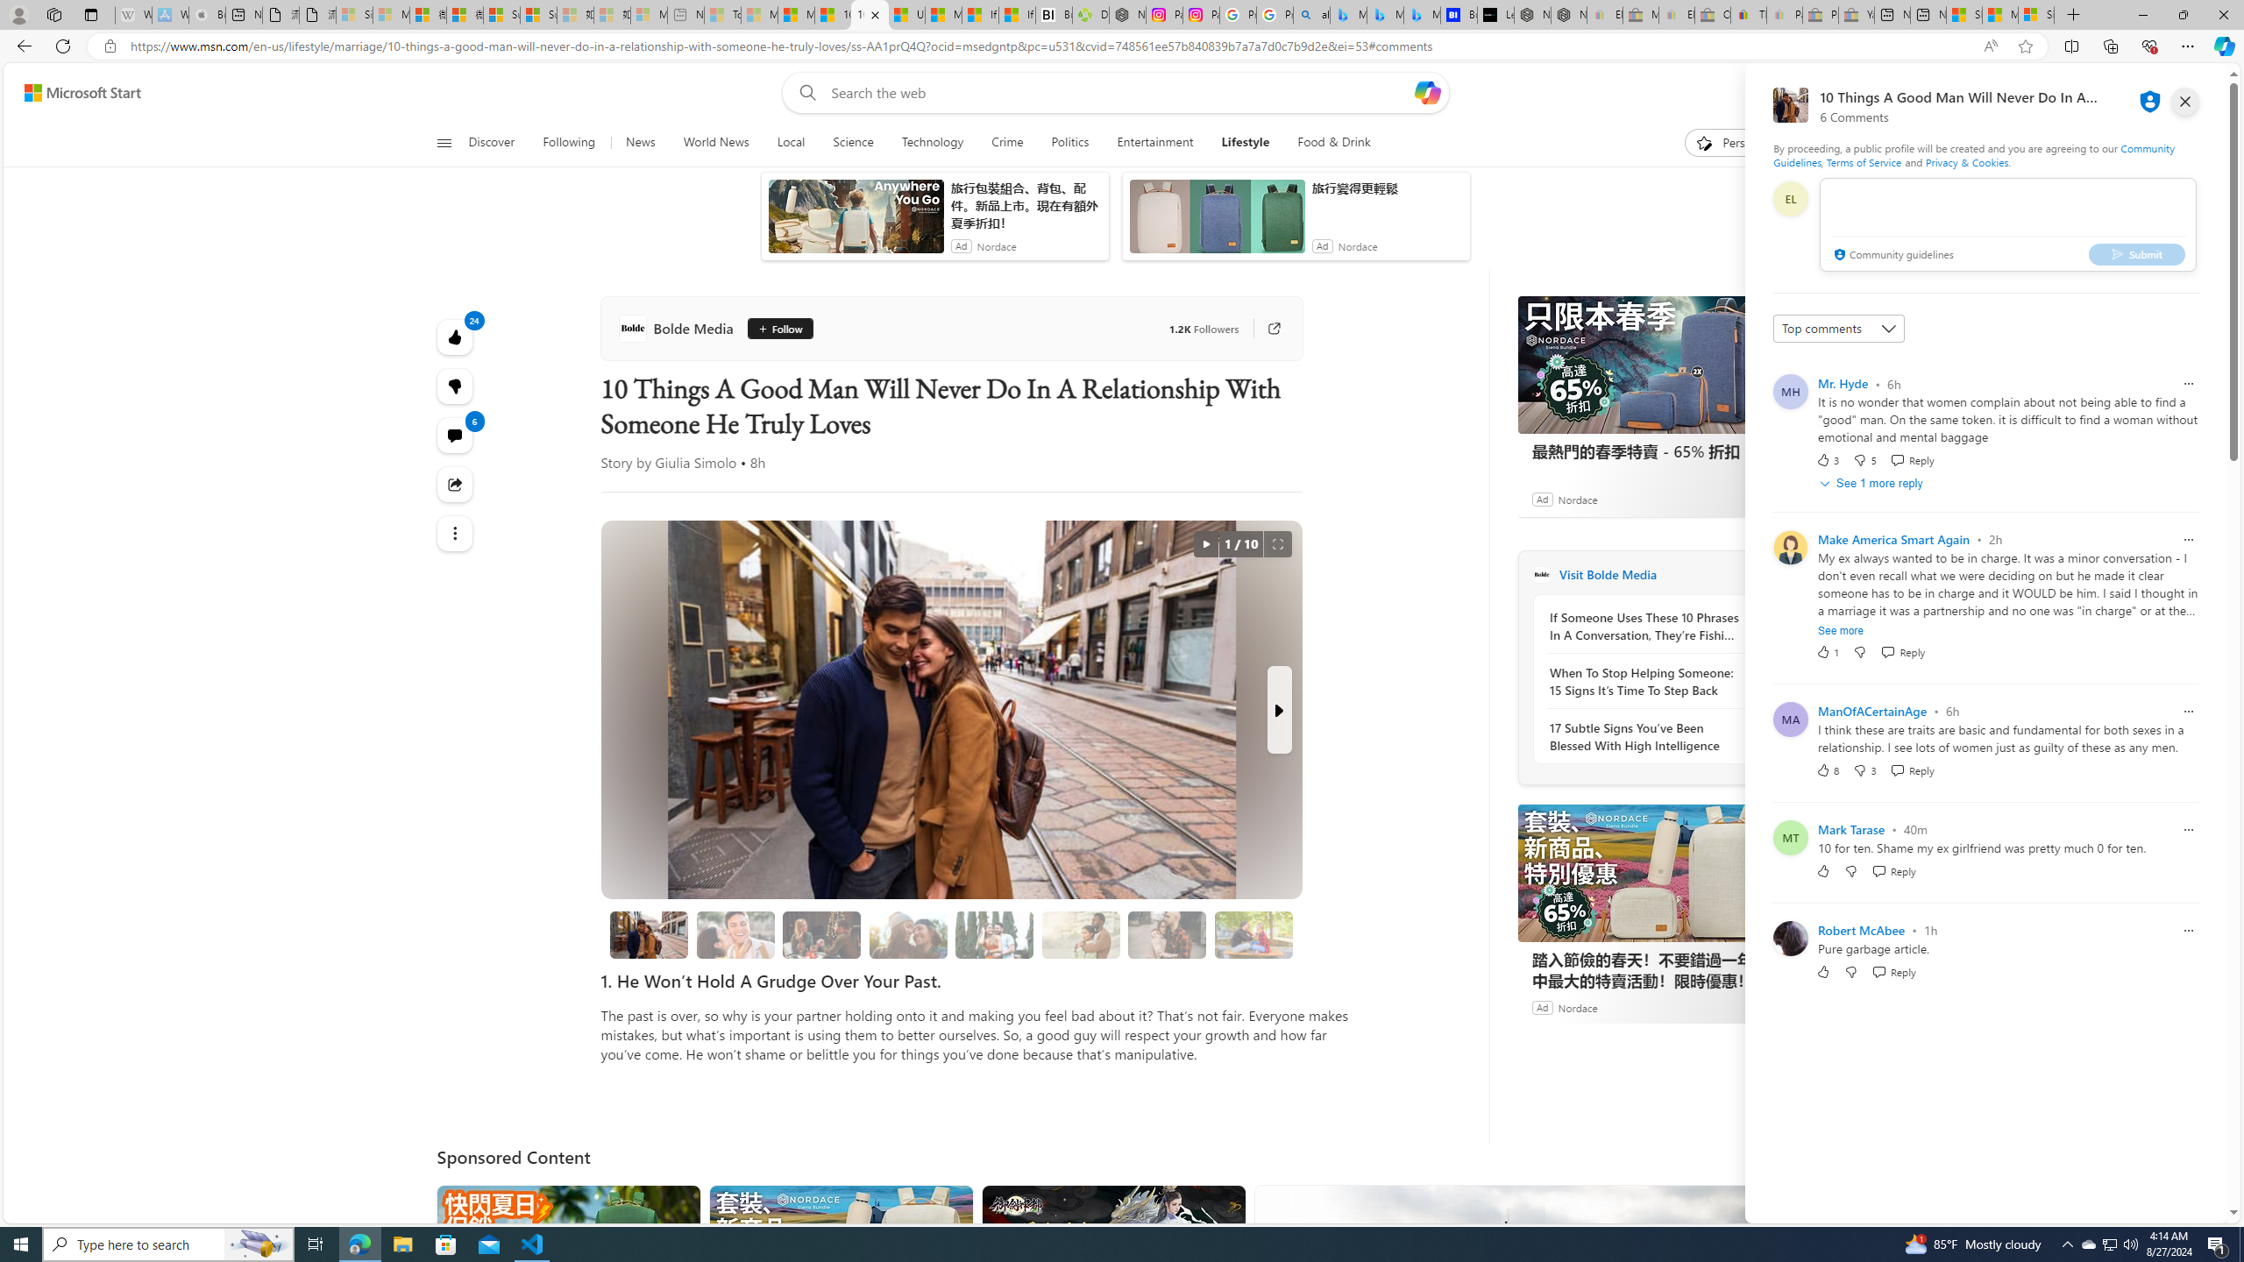 Image resolution: width=2244 pixels, height=1262 pixels. Describe the element at coordinates (1821, 15) in the screenshot. I see `Press Room - eBay Inc. - Sleeping` at that location.